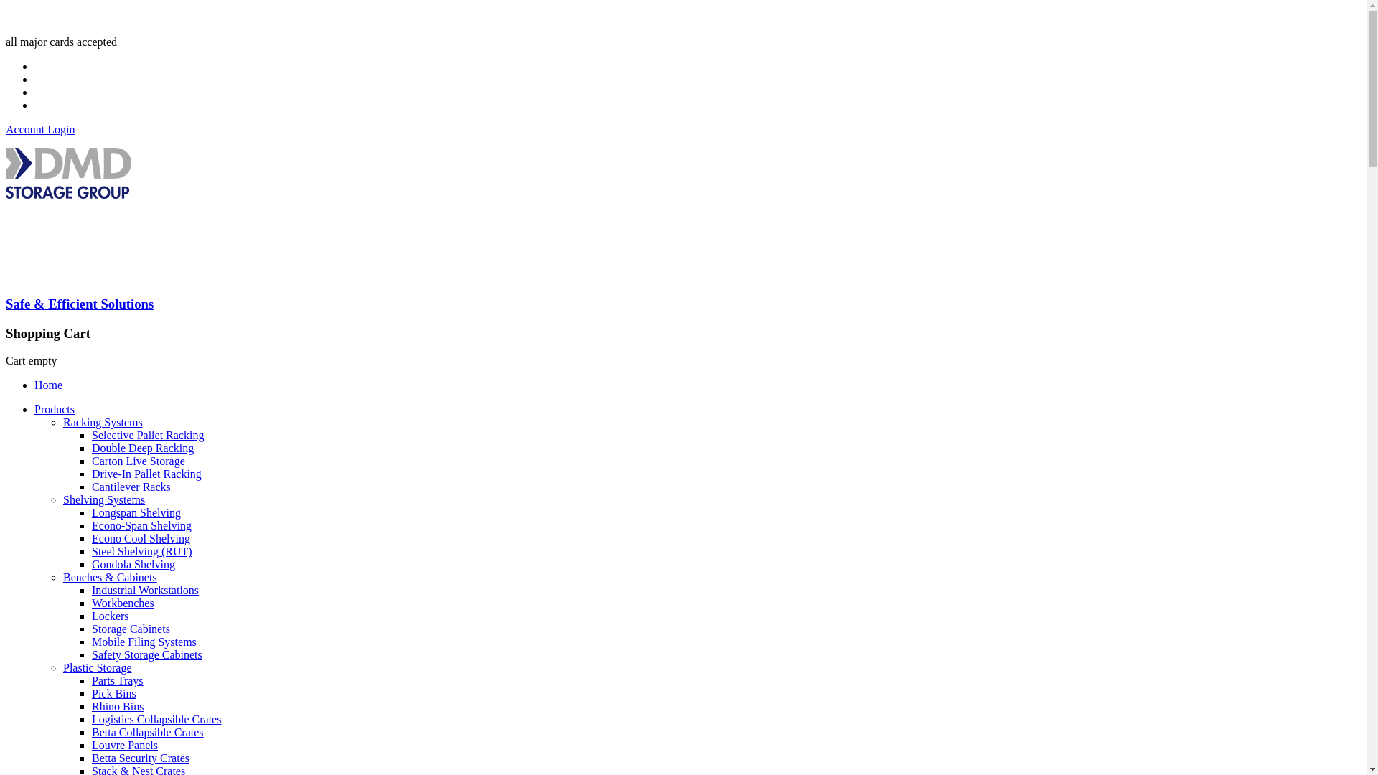 The image size is (1378, 775). Describe the element at coordinates (145, 590) in the screenshot. I see `Industrial Workstations` at that location.